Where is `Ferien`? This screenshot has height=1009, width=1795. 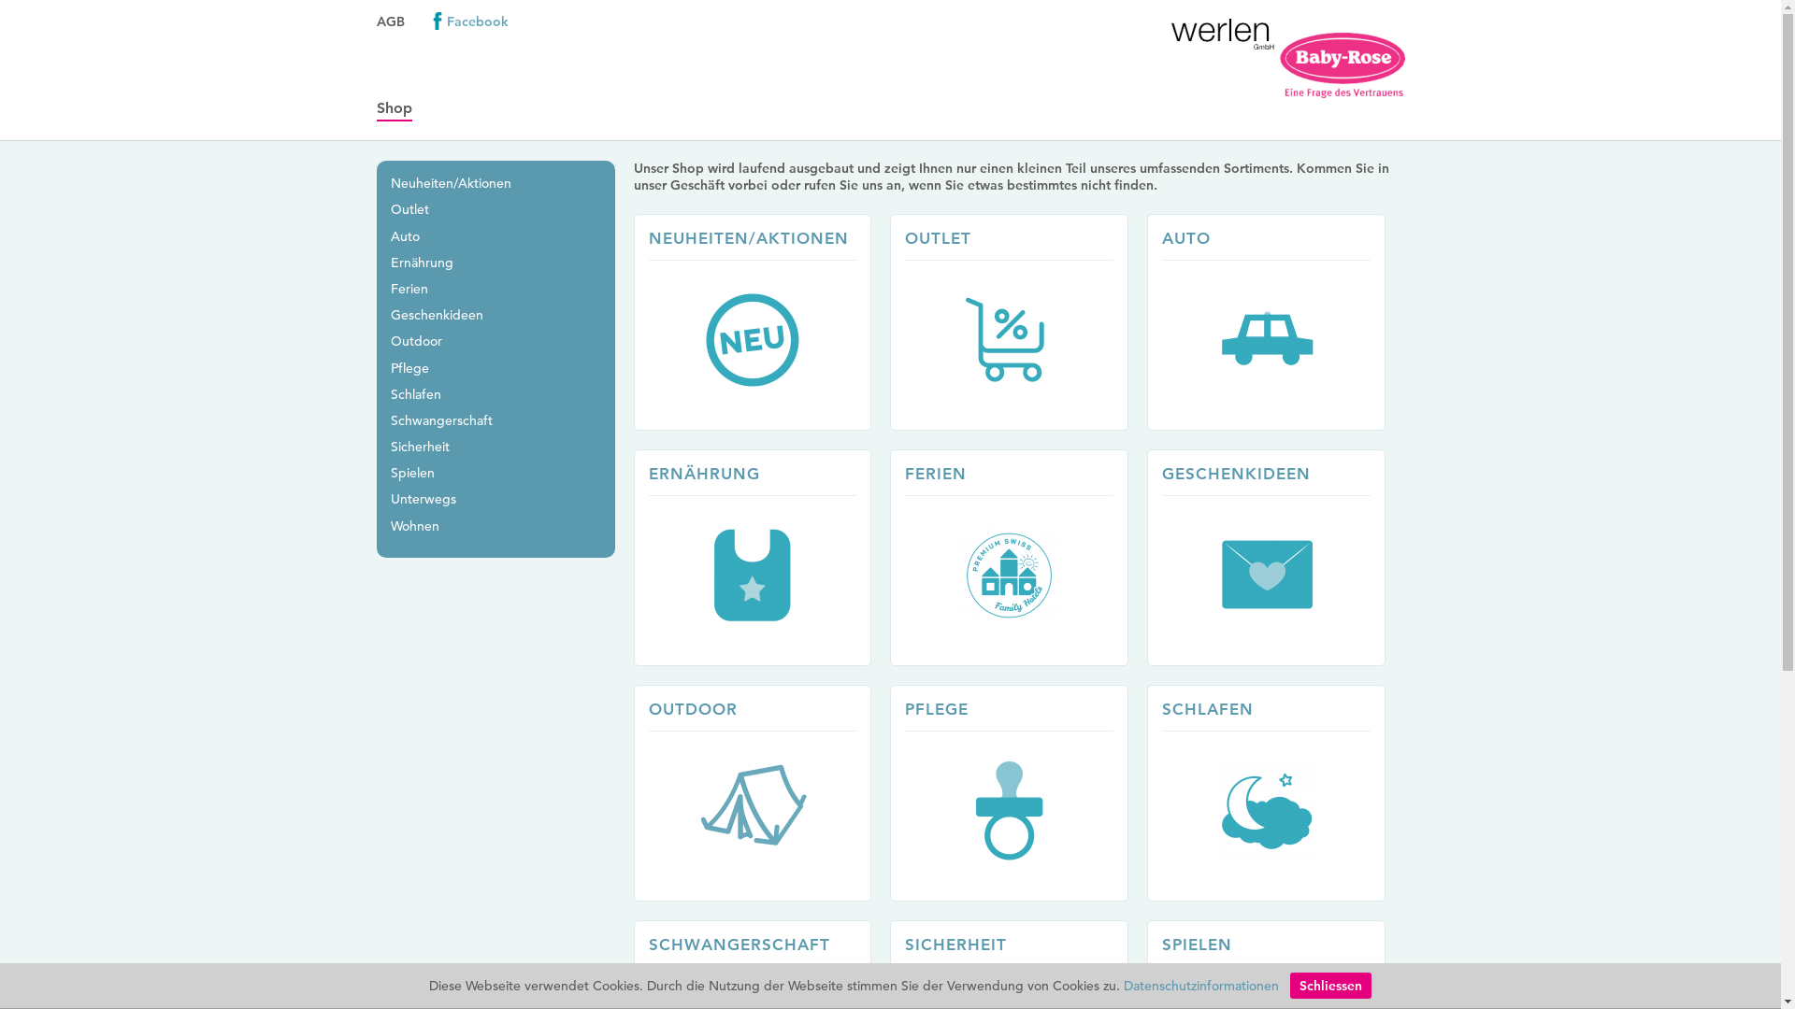 Ferien is located at coordinates (409, 289).